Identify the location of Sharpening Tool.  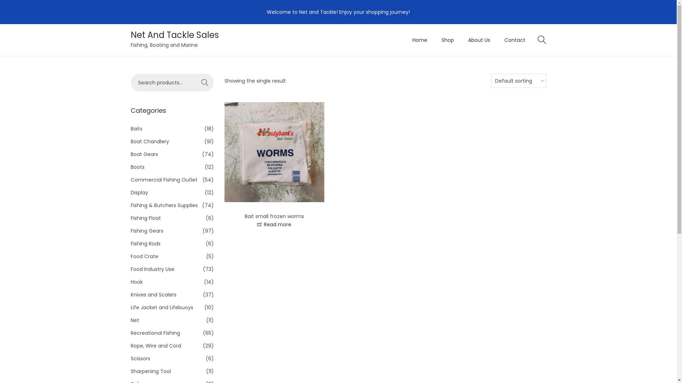
(151, 371).